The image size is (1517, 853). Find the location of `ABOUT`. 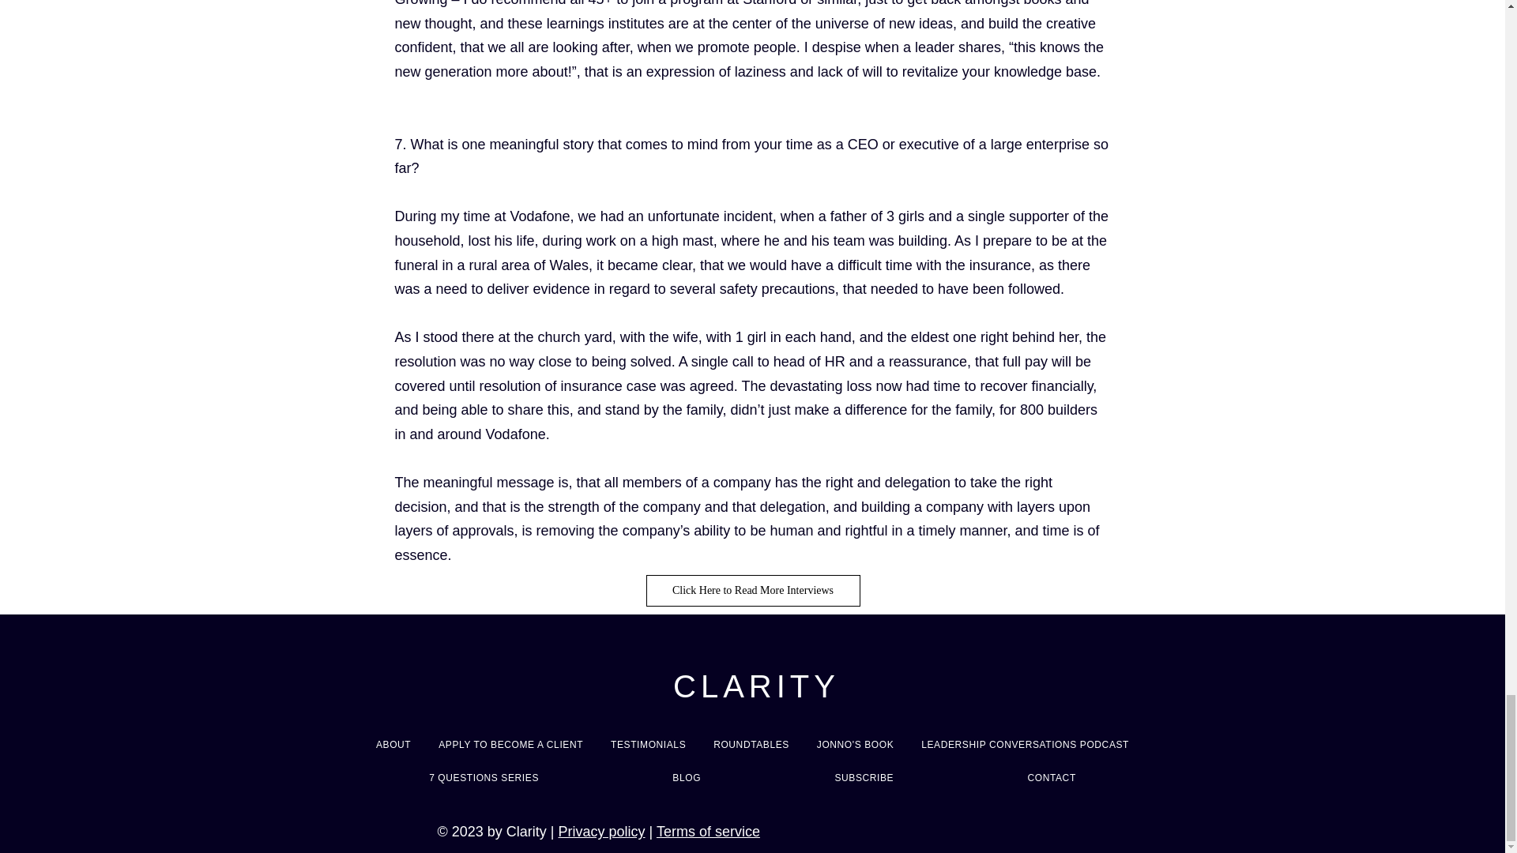

ABOUT is located at coordinates (393, 744).